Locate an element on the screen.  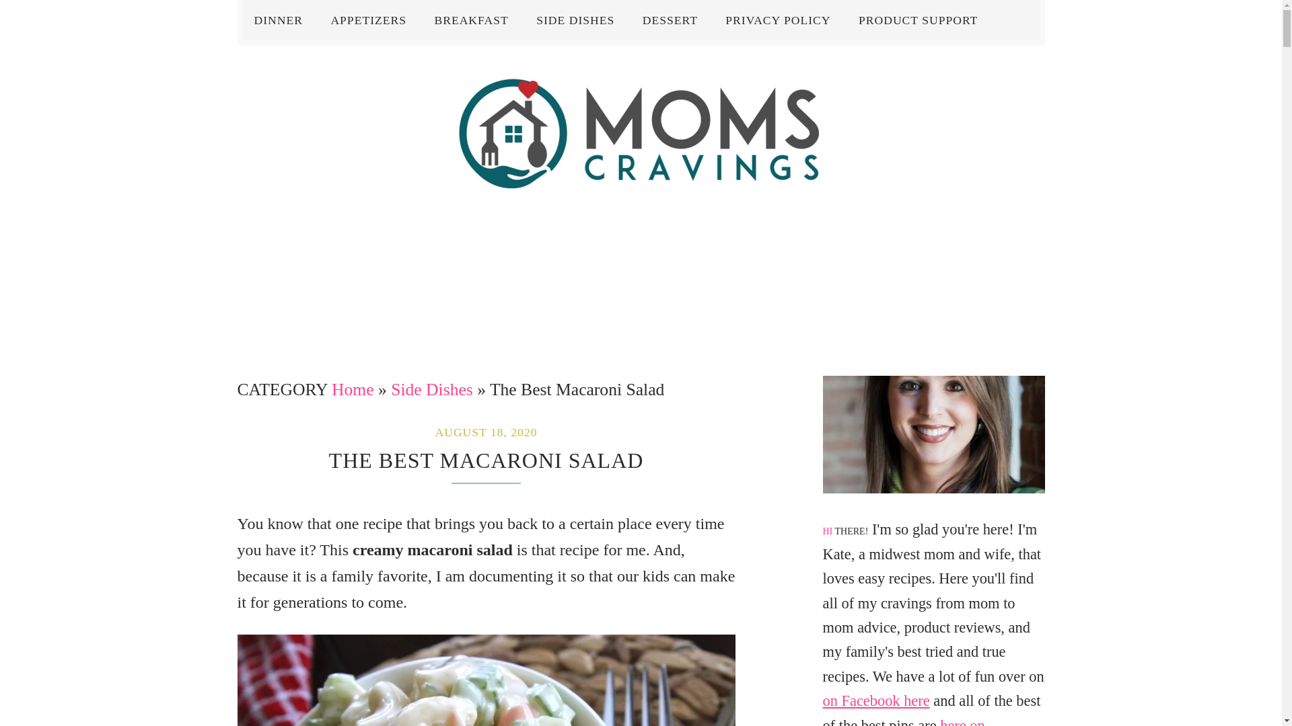
MOM'S CRAVINGS is located at coordinates (641, 132).